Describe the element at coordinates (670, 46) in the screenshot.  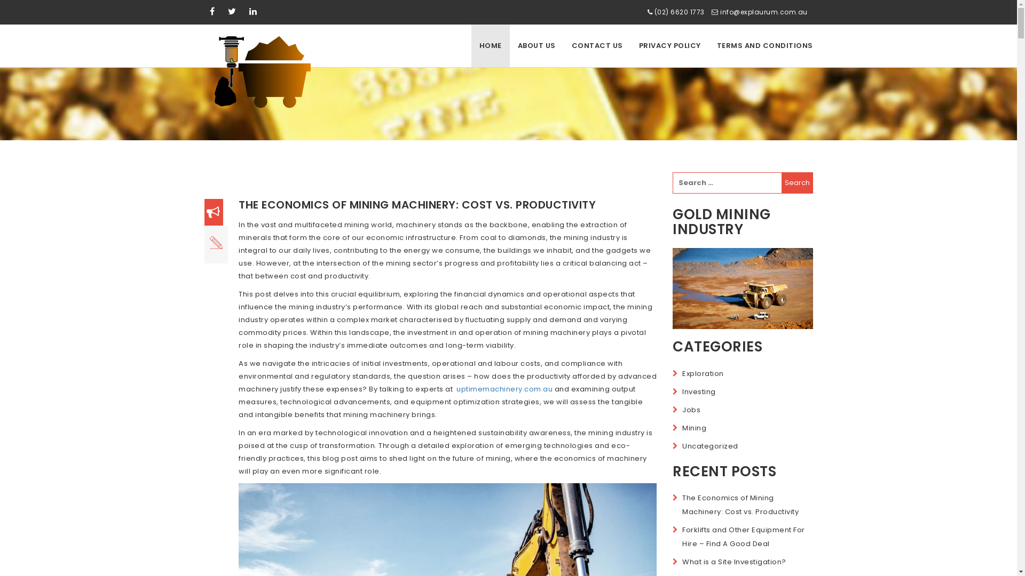
I see `PRIVACY POLICY` at that location.